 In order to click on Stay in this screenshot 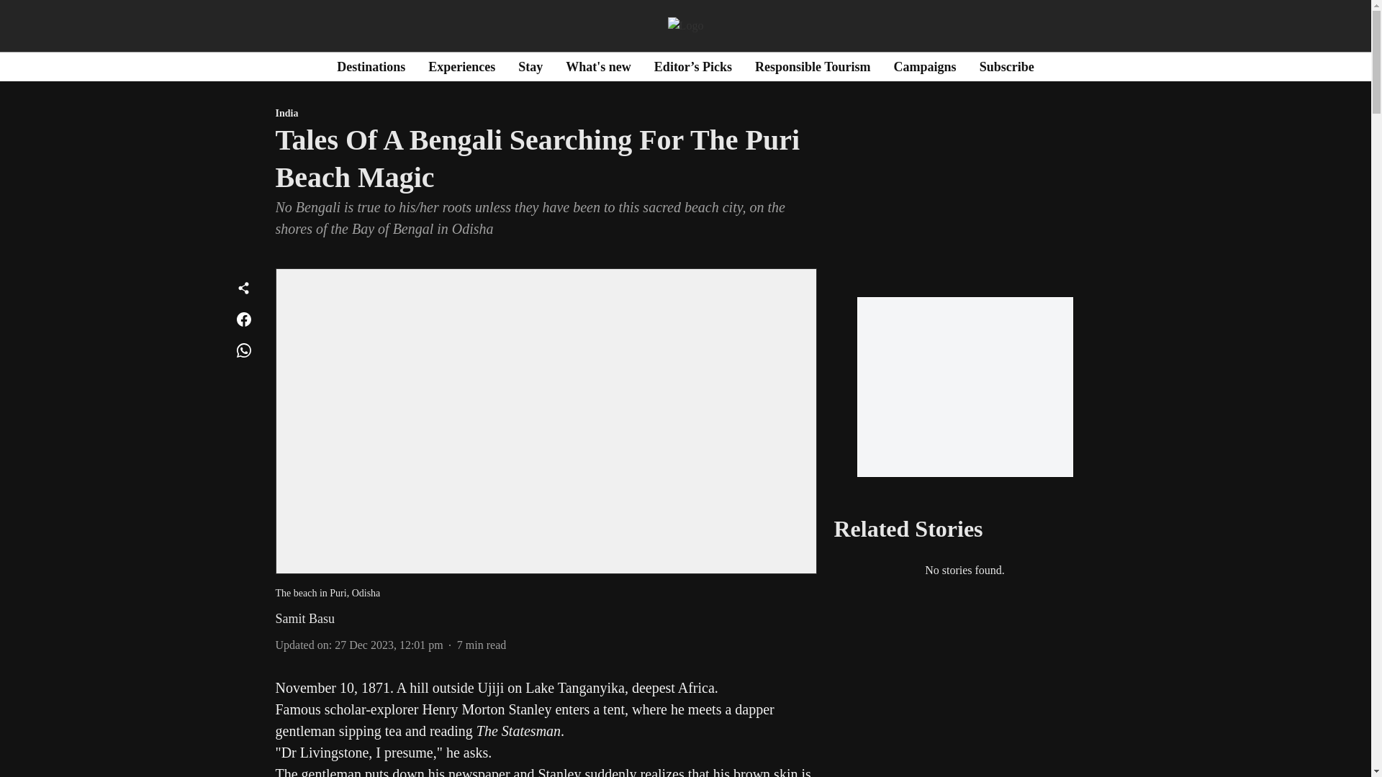, I will do `click(530, 66)`.